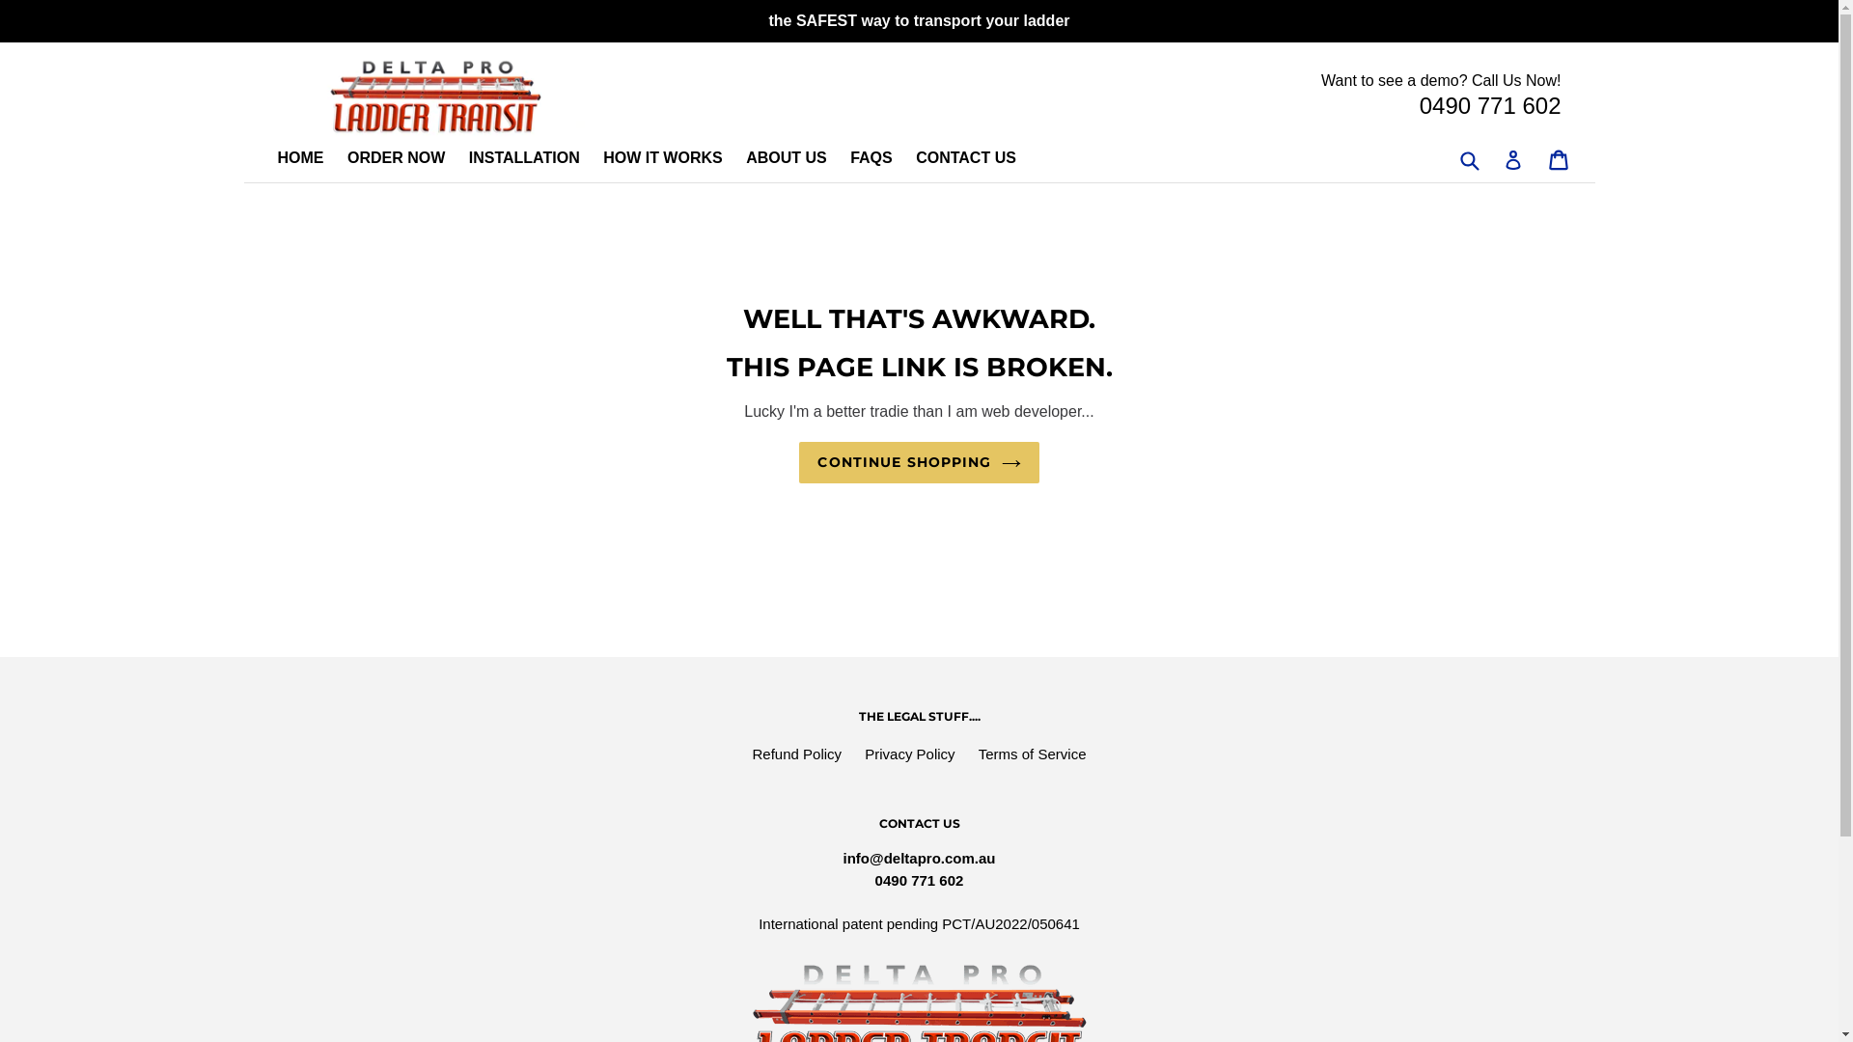 This screenshot has width=1853, height=1042. What do you see at coordinates (535, 160) in the screenshot?
I see `INSTALLATION` at bounding box center [535, 160].